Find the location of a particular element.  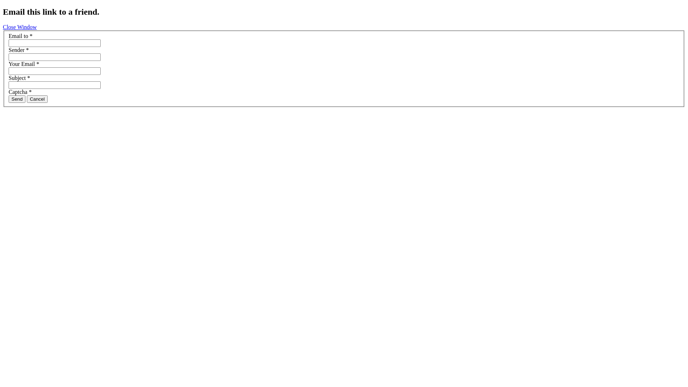

Close Window is located at coordinates (20, 27).